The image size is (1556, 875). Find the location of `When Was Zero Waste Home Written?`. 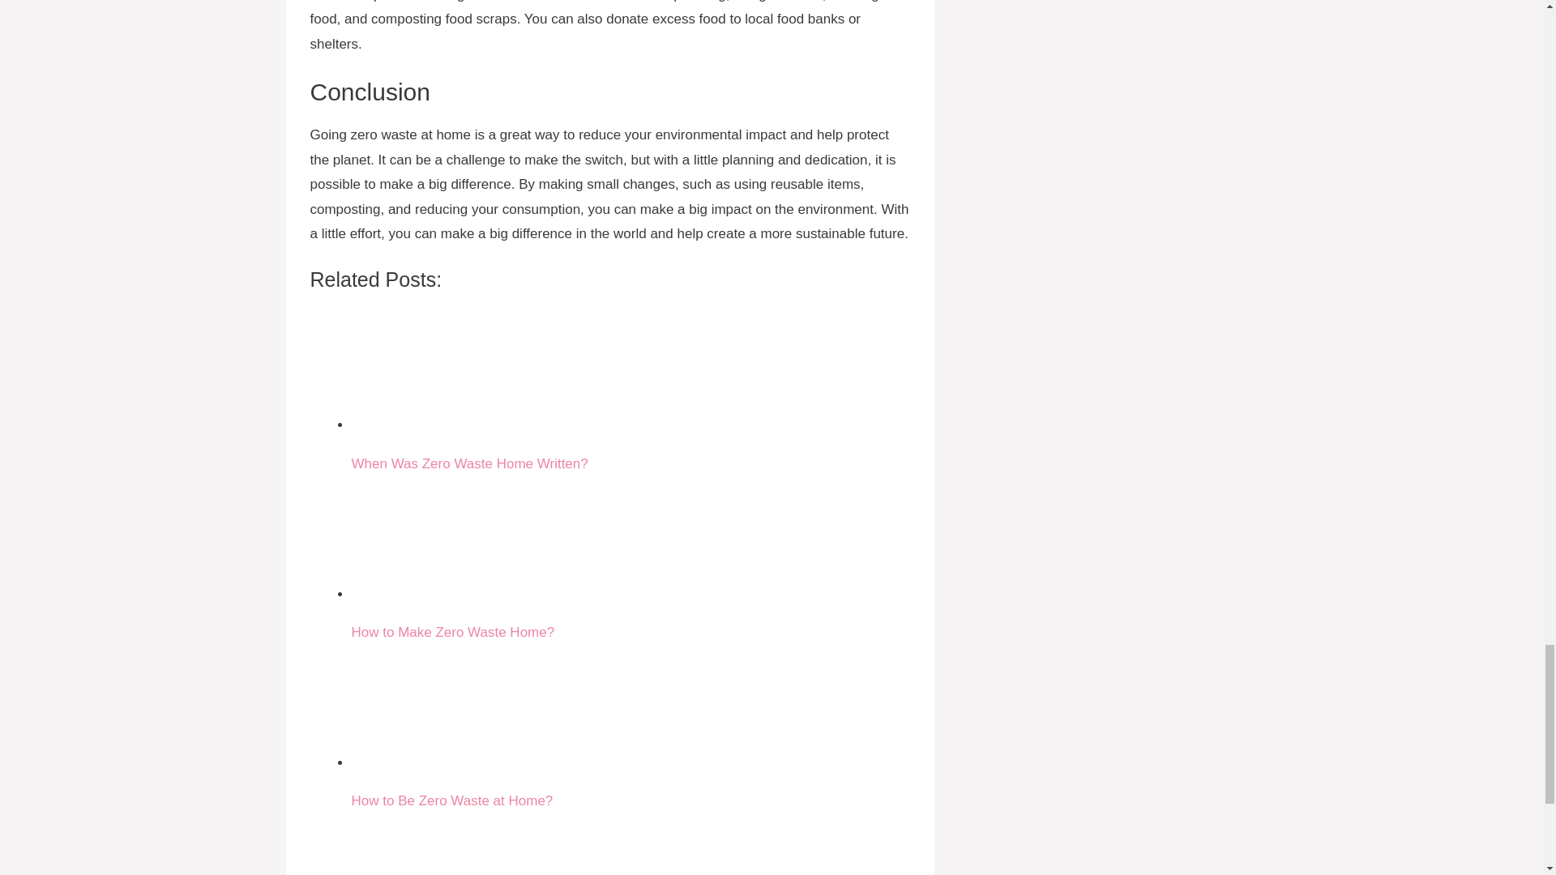

When Was Zero Waste Home Written? is located at coordinates (412, 369).